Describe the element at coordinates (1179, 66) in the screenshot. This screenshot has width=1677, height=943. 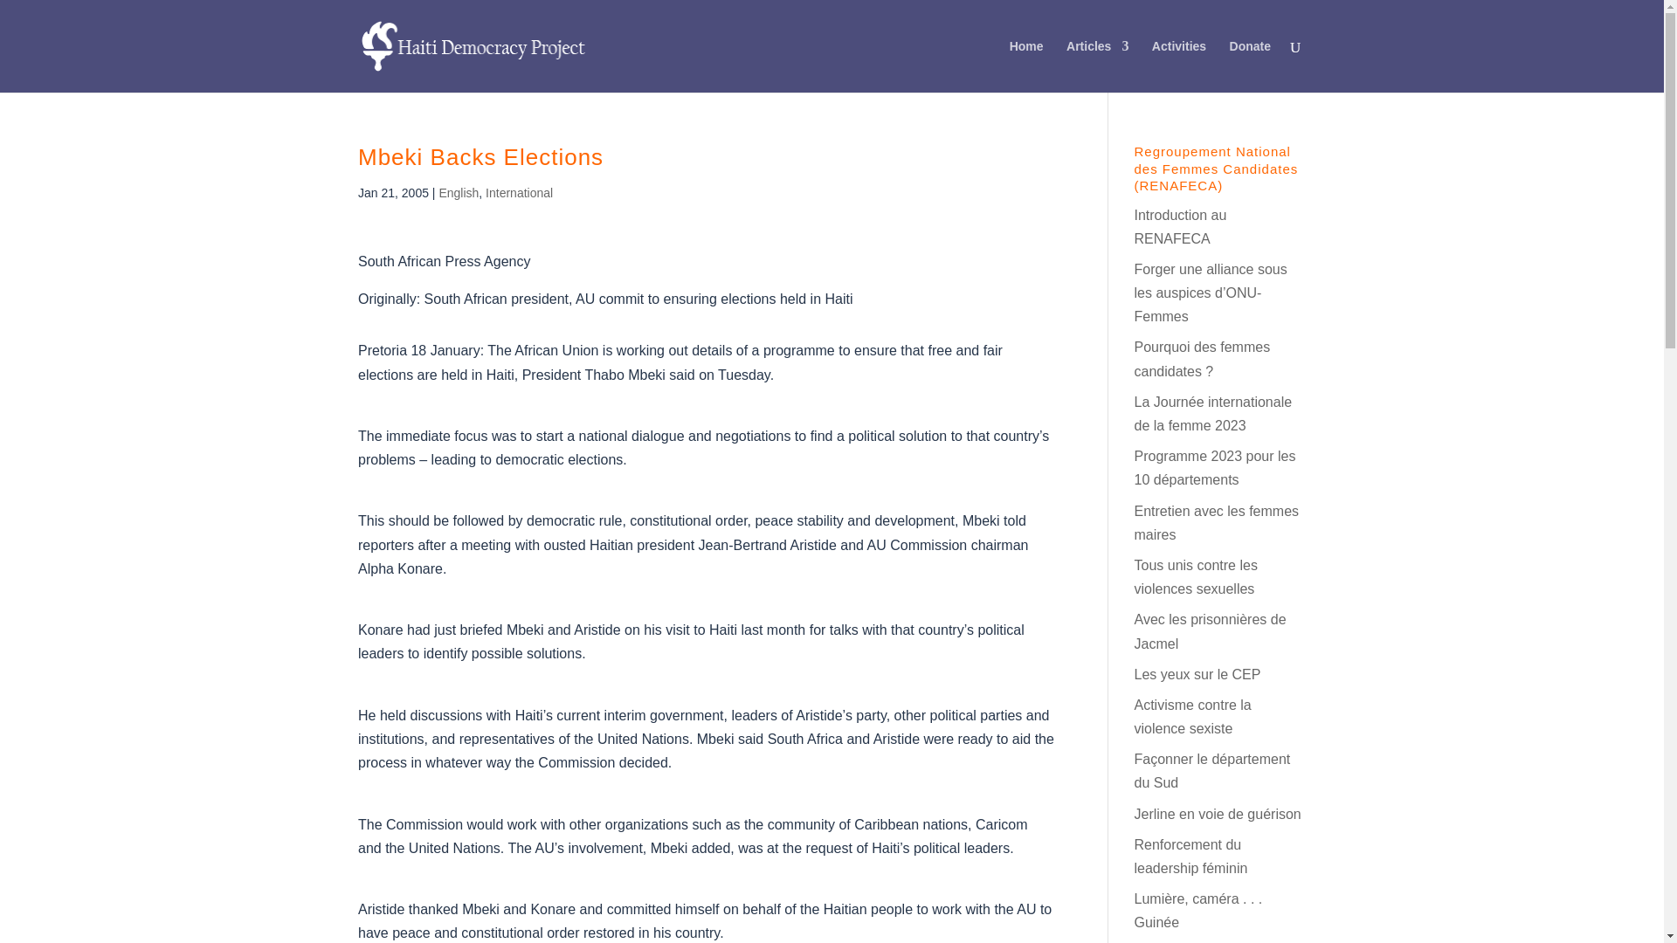
I see `Activities` at that location.